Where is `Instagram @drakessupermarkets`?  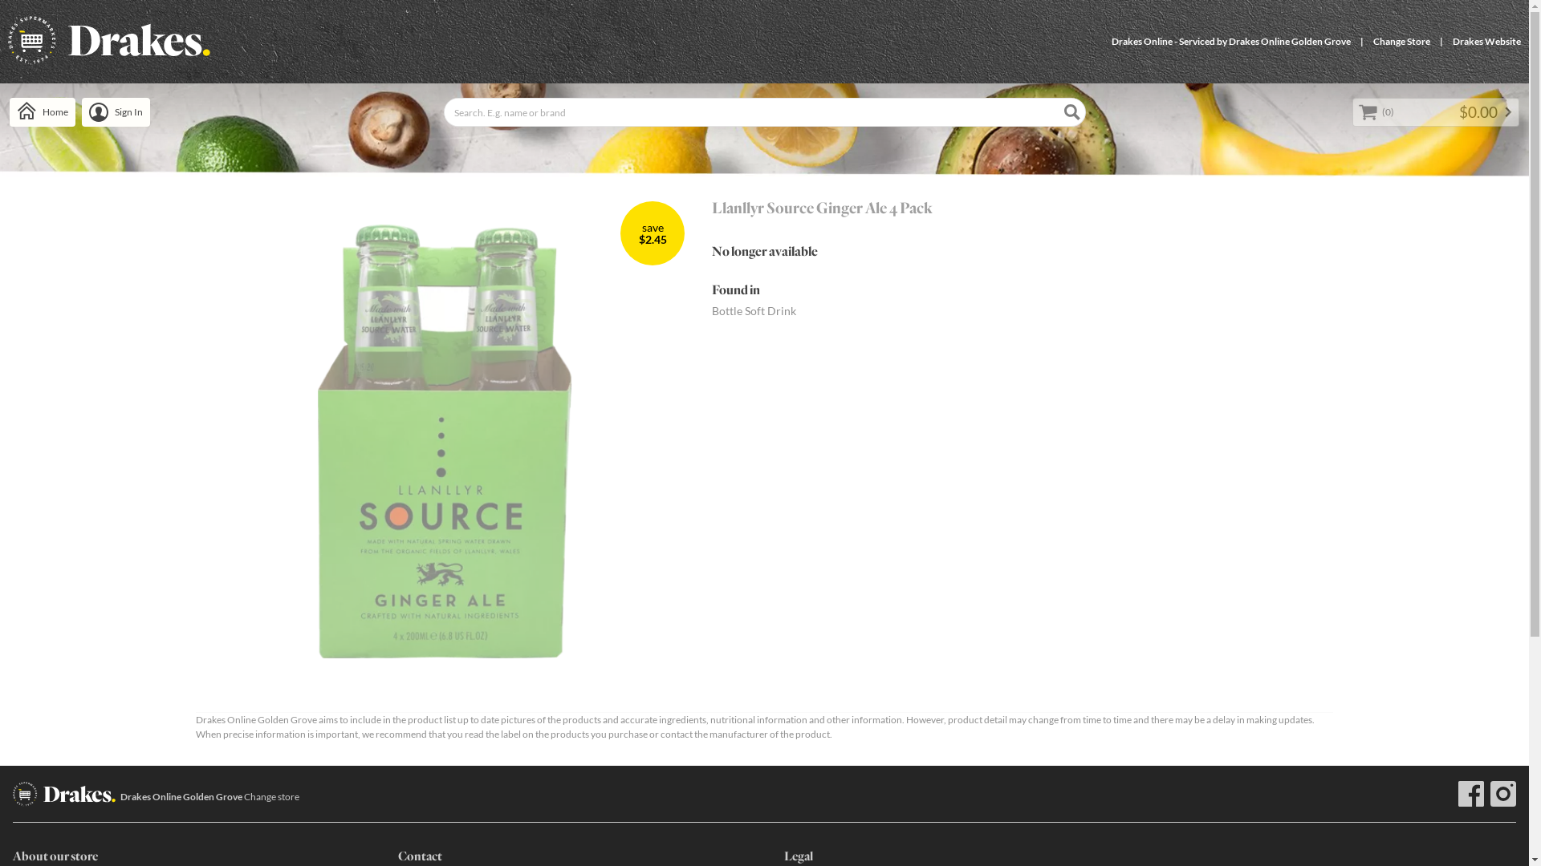 Instagram @drakessupermarkets is located at coordinates (1503, 794).